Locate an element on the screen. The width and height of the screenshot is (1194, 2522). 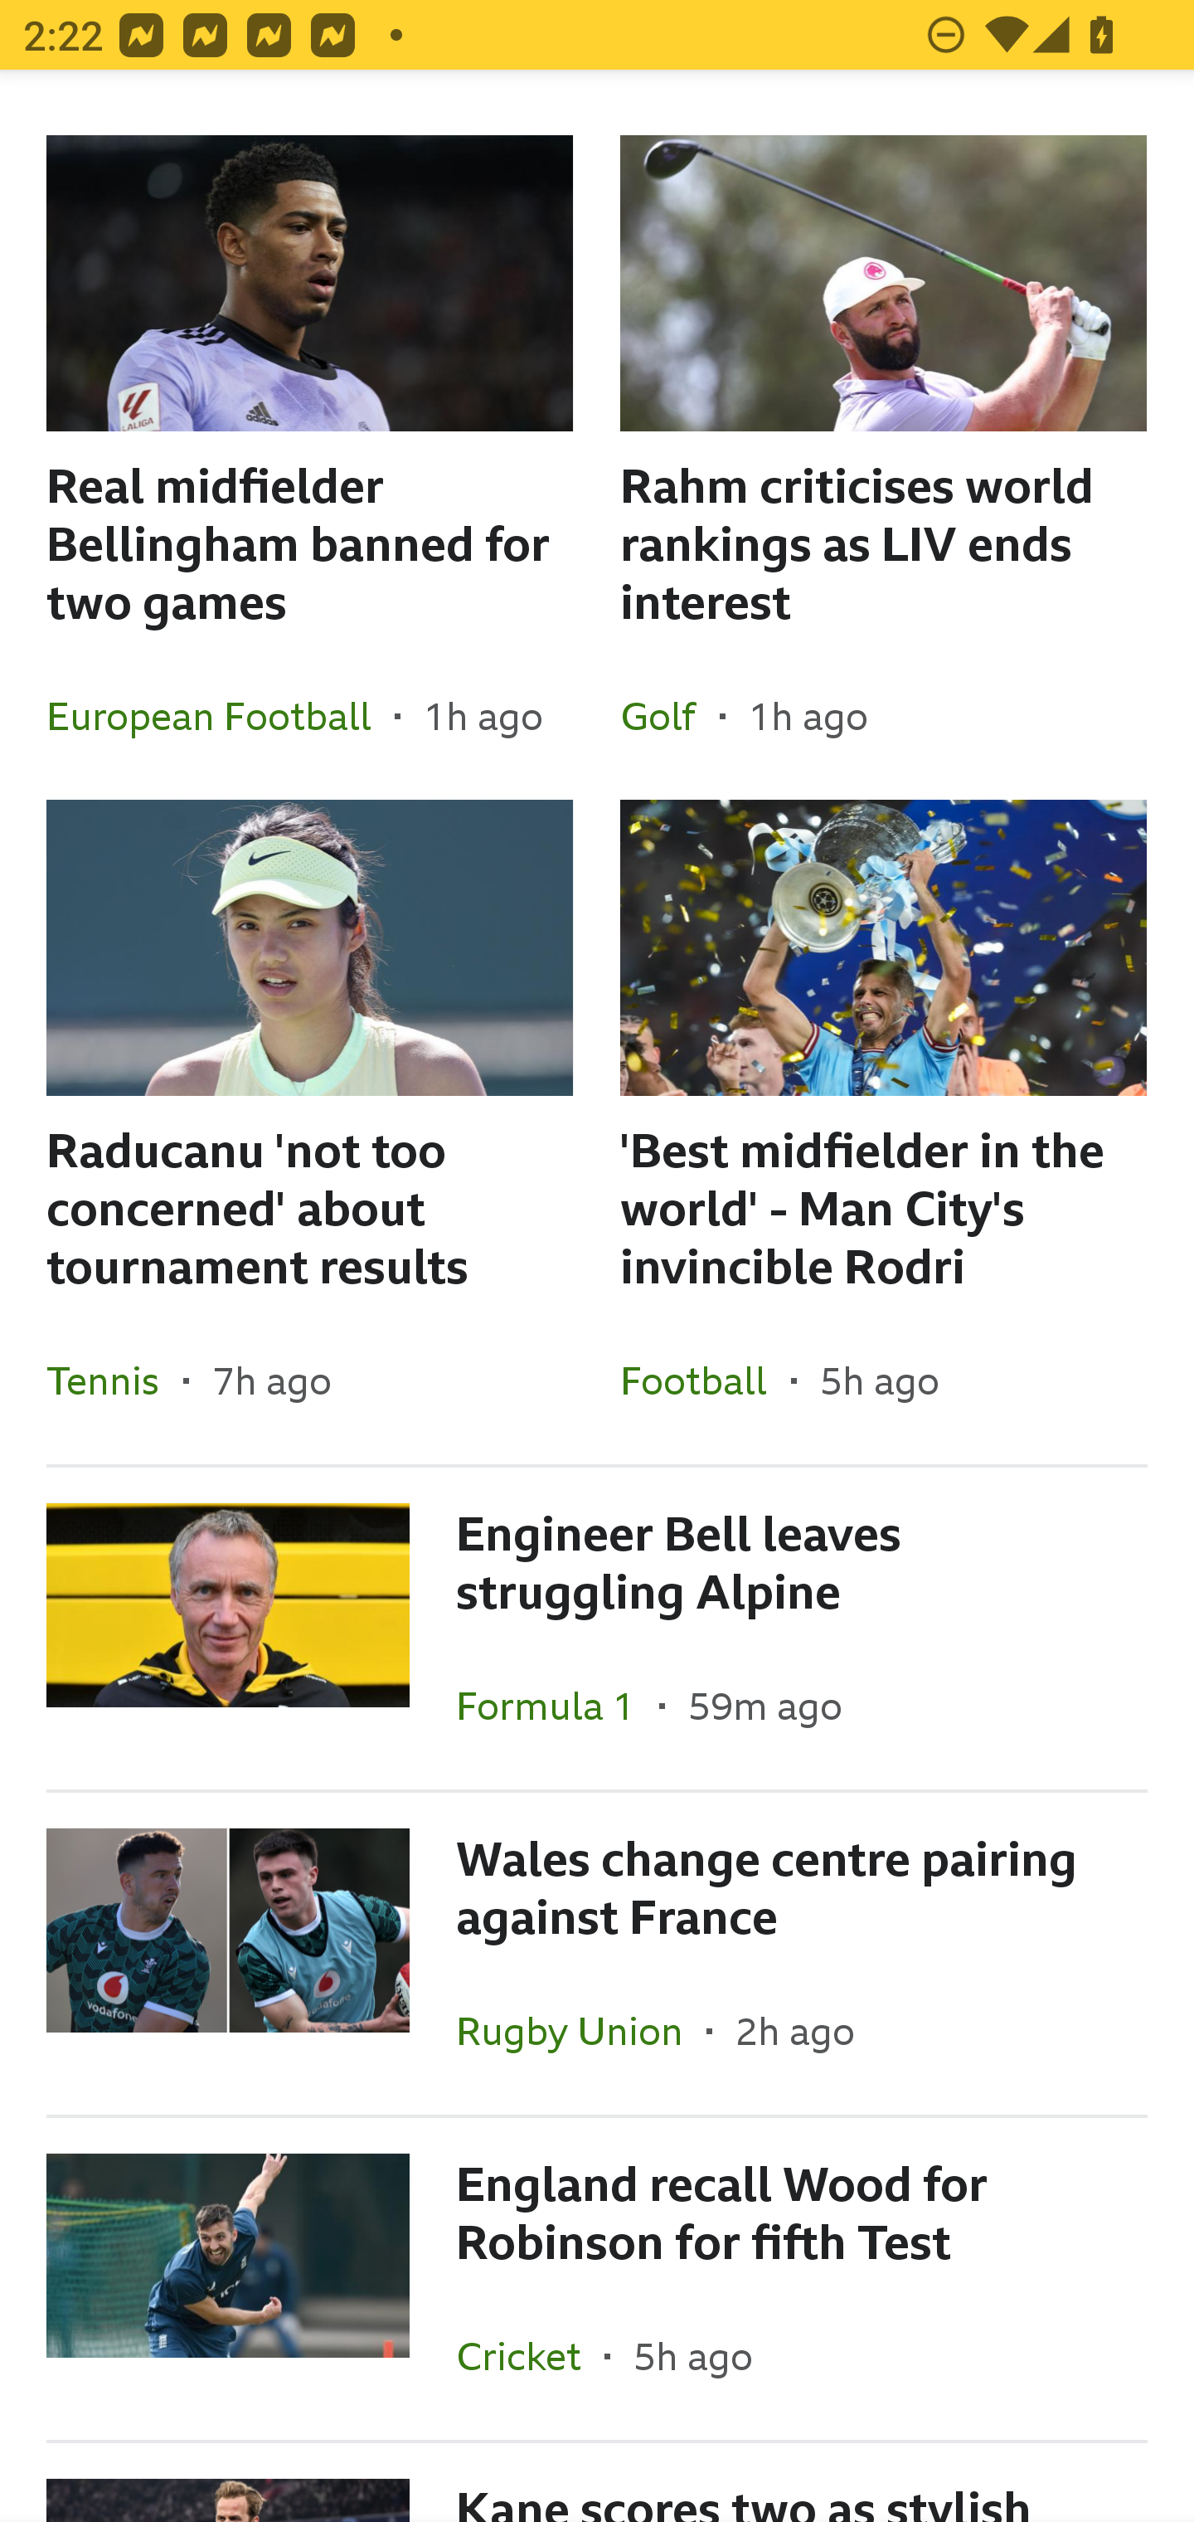
Tennis In the section Tennis is located at coordinates (114, 1380).